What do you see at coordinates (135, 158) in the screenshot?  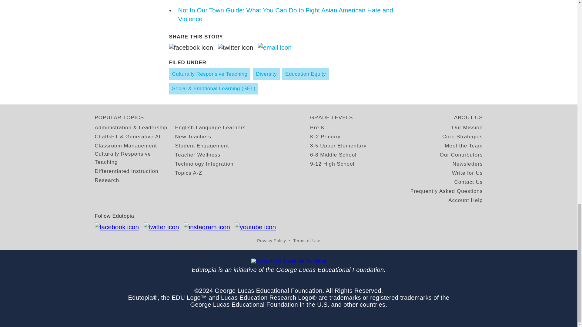 I see `Culturally Responsive Teaching` at bounding box center [135, 158].